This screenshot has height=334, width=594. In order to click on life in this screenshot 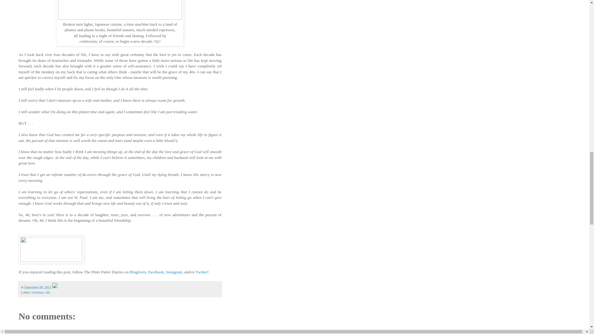, I will do `click(48, 292)`.